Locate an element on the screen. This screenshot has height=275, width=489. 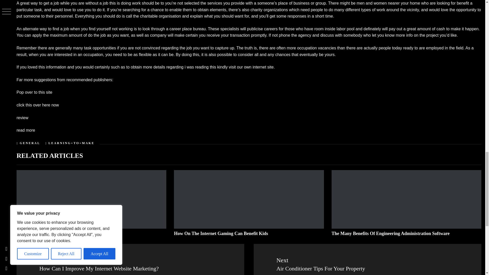
read more is located at coordinates (26, 130).